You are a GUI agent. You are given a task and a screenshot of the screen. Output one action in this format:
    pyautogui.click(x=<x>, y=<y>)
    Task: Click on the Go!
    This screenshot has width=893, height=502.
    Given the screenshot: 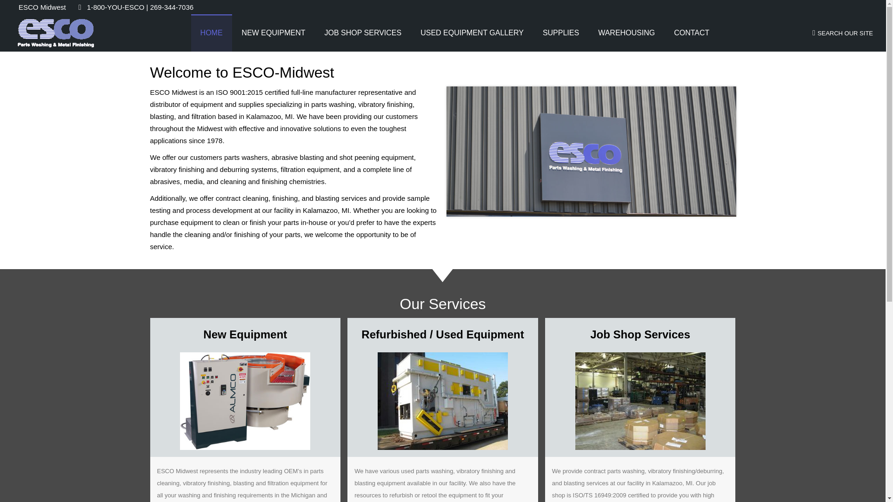 What is the action you would take?
    pyautogui.click(x=15, y=10)
    